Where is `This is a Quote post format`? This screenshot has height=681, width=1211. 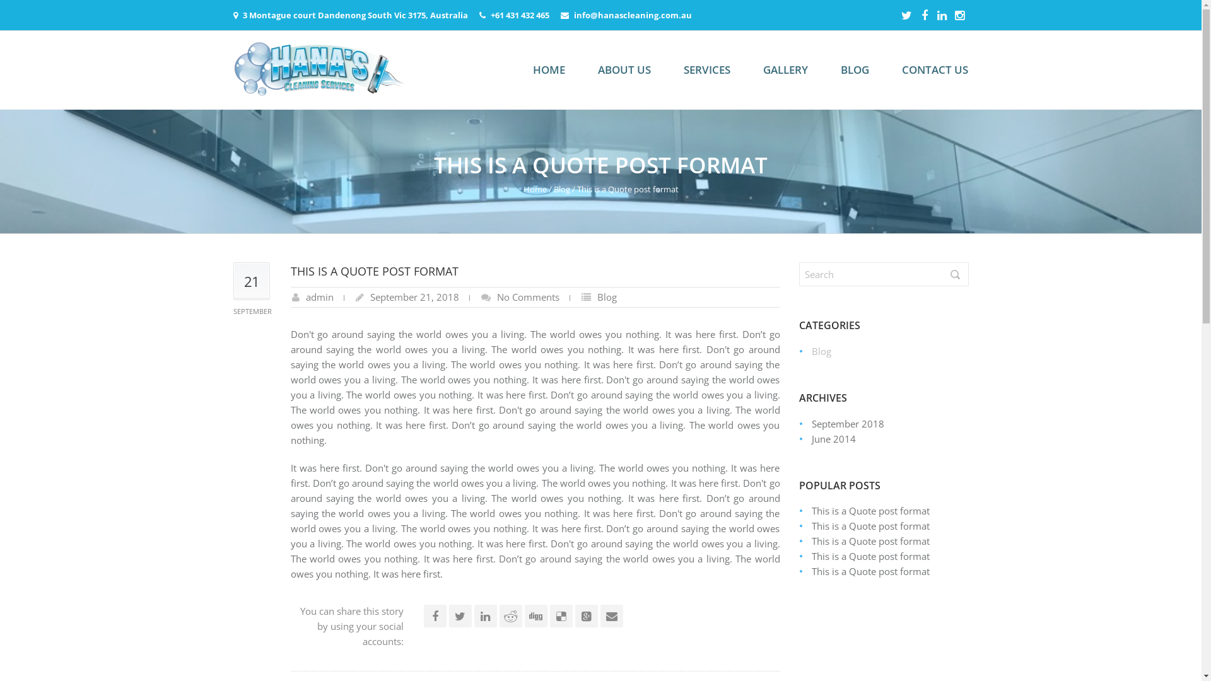
This is a Quote post format is located at coordinates (870, 541).